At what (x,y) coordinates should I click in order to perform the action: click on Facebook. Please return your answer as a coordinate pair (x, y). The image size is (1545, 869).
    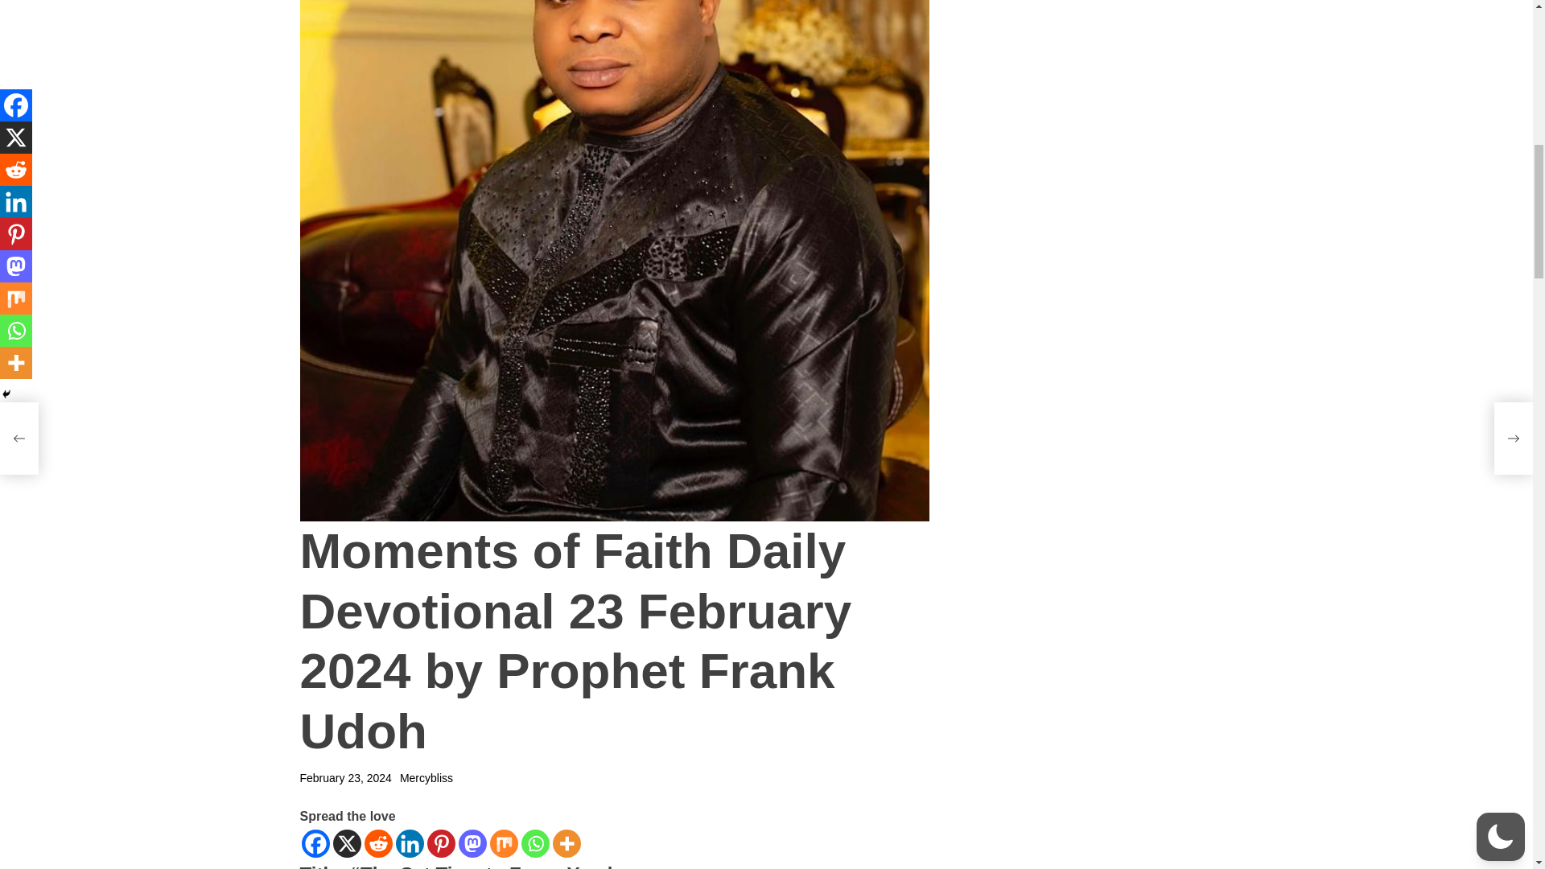
    Looking at the image, I should click on (315, 843).